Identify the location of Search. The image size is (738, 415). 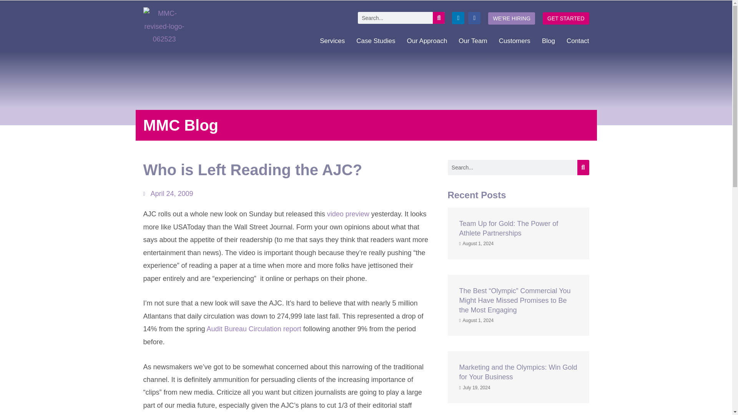
(439, 18).